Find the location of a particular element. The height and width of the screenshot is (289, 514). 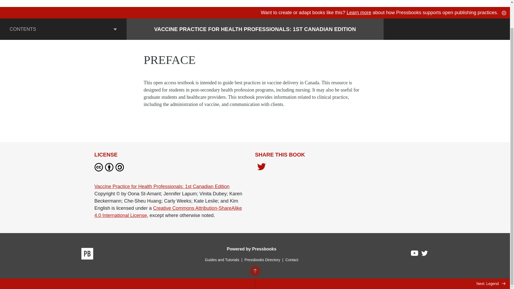

Pressbooks is located at coordinates (87, 254).